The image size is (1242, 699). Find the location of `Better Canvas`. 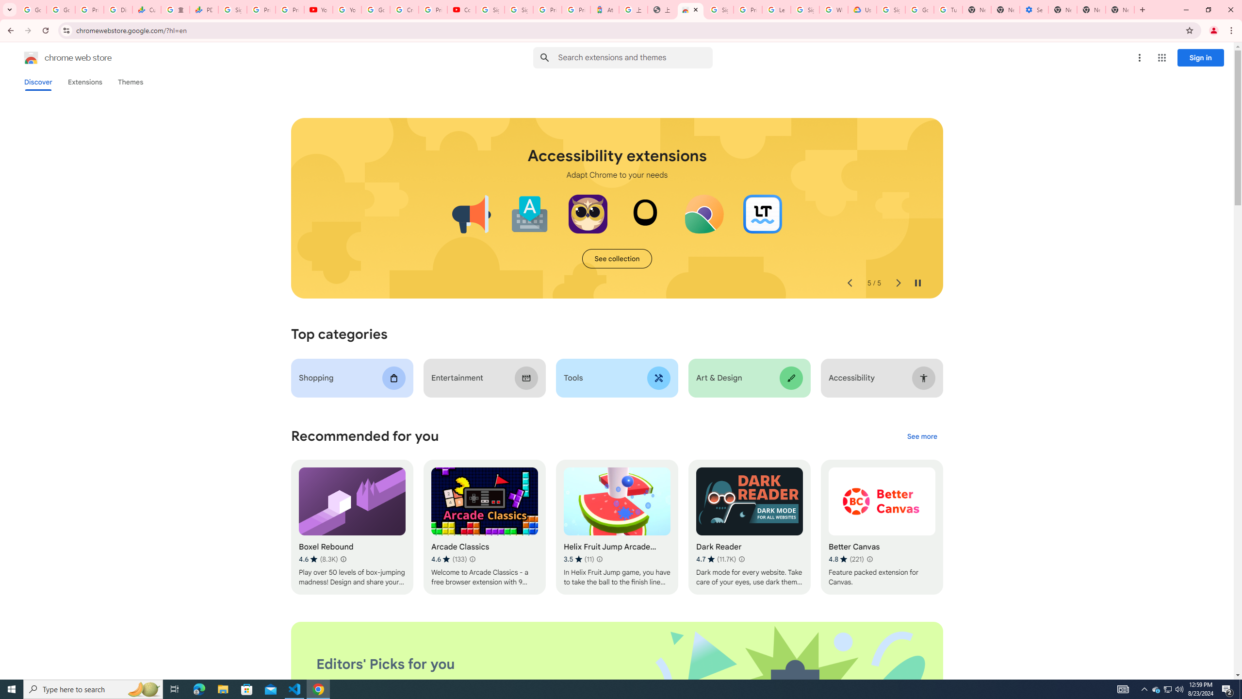

Better Canvas is located at coordinates (882, 527).